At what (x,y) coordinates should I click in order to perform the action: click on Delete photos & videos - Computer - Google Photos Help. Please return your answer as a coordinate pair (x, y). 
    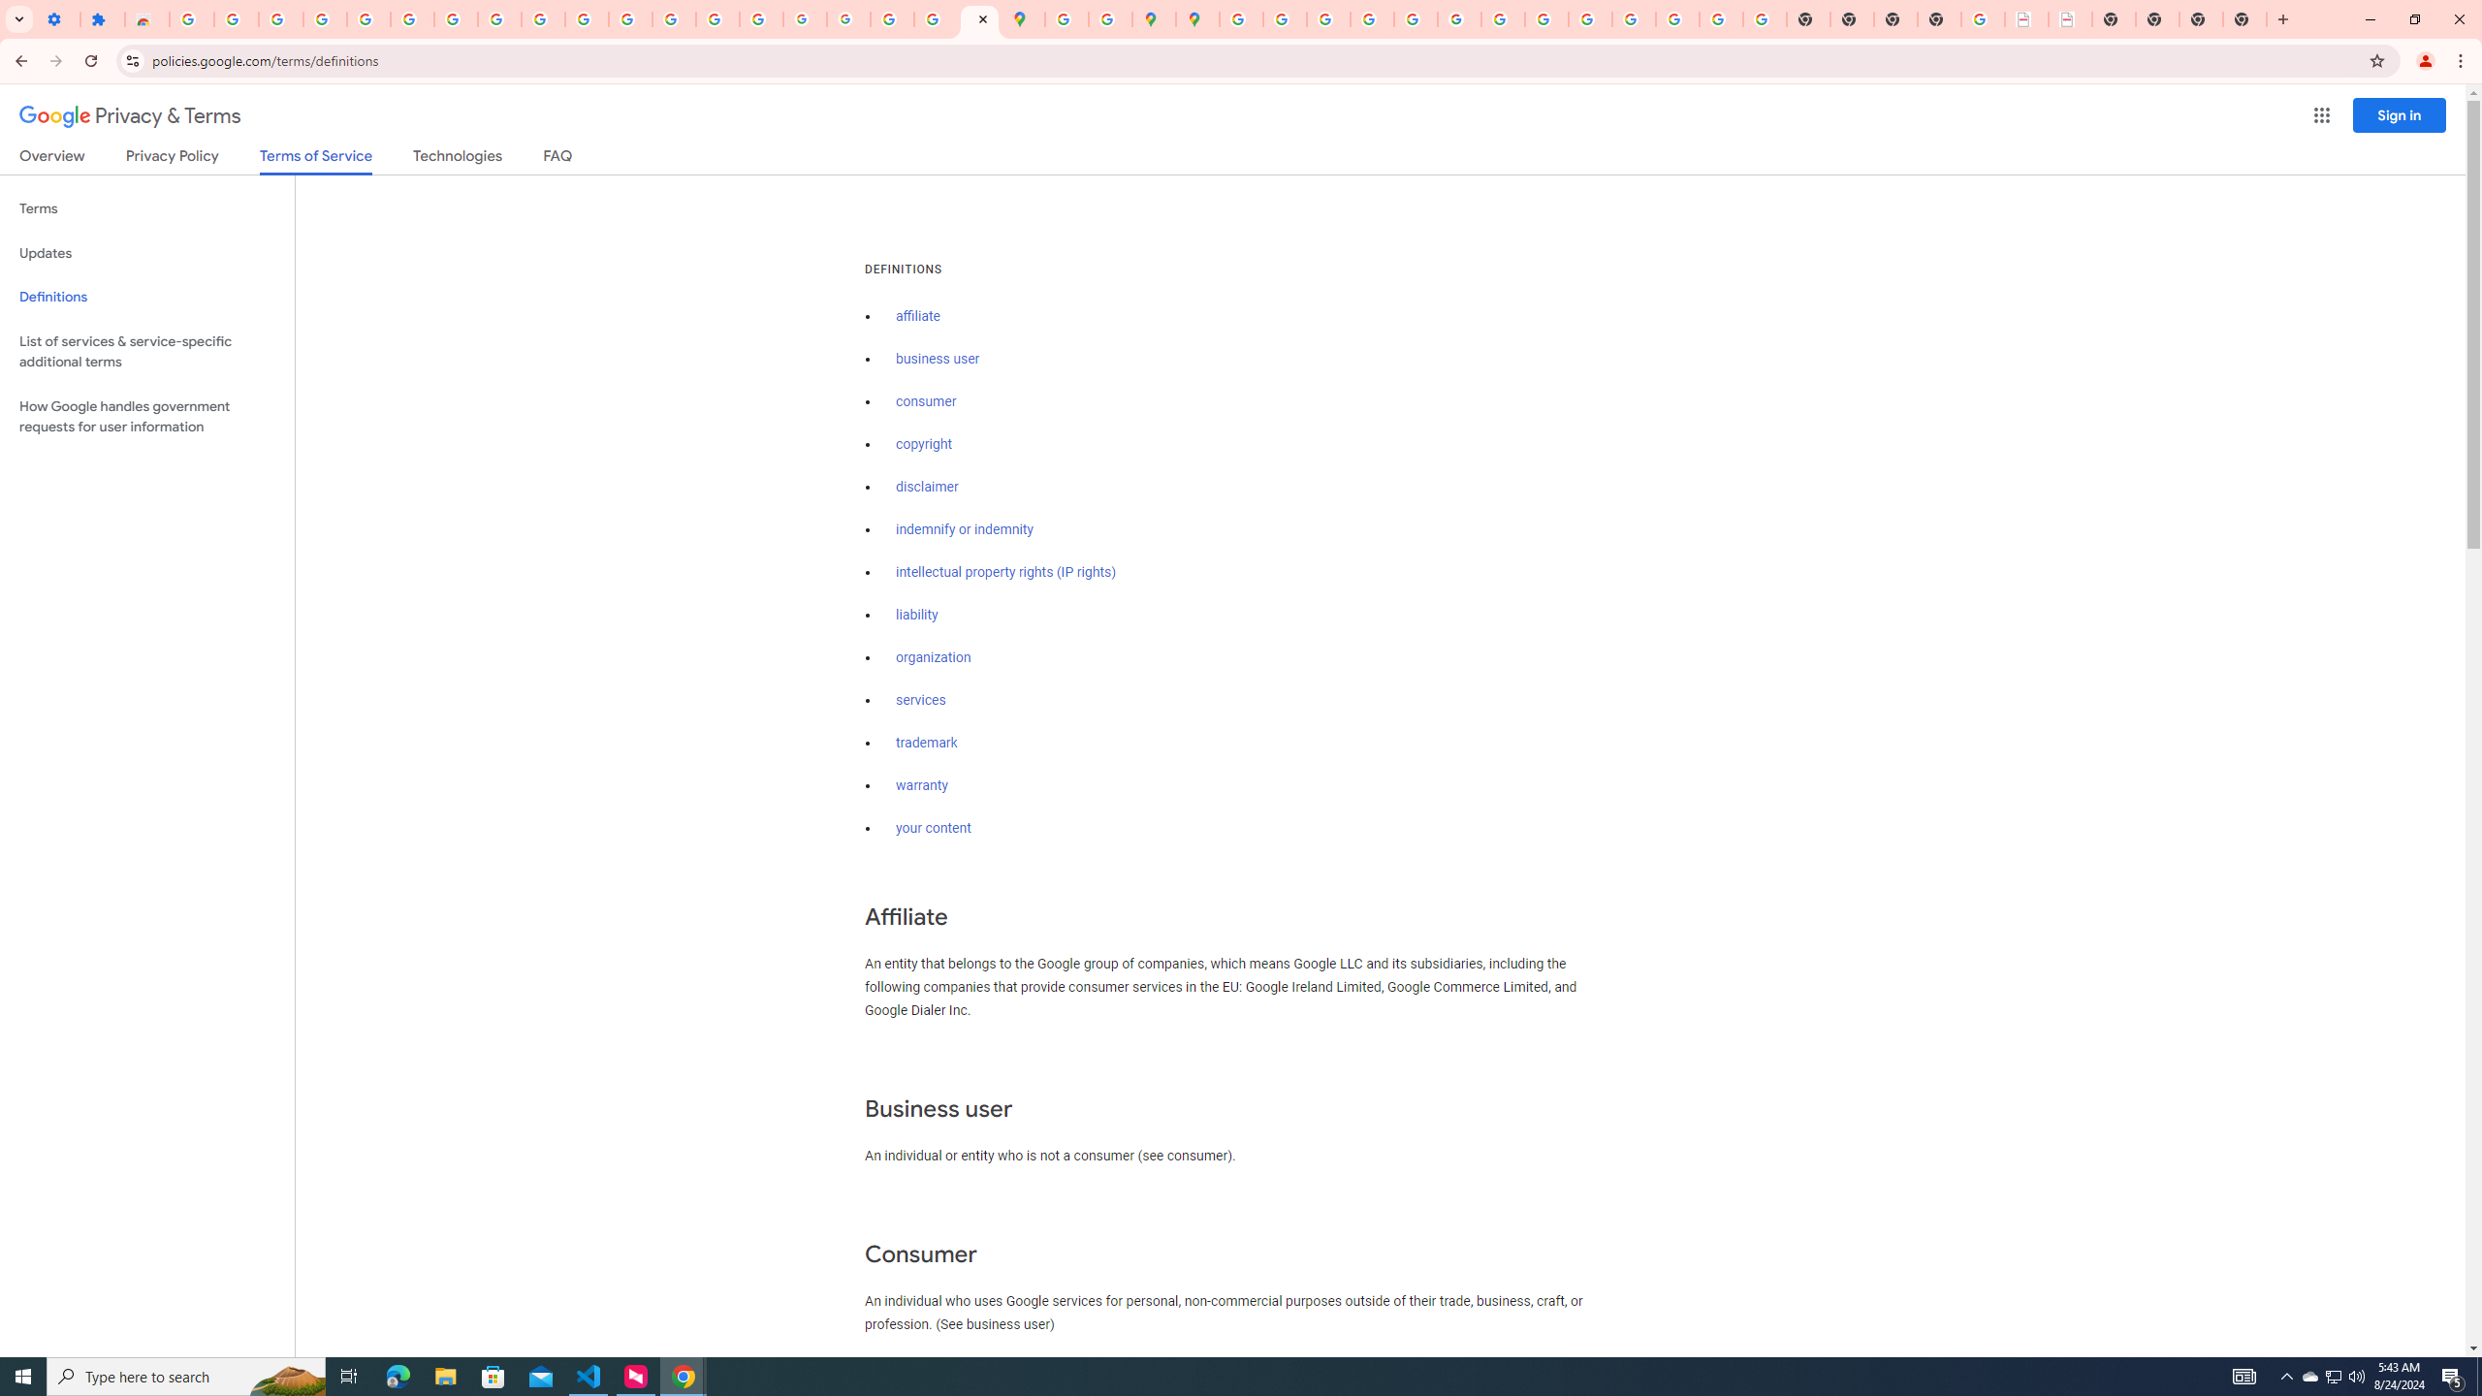
    Looking at the image, I should click on (281, 19).